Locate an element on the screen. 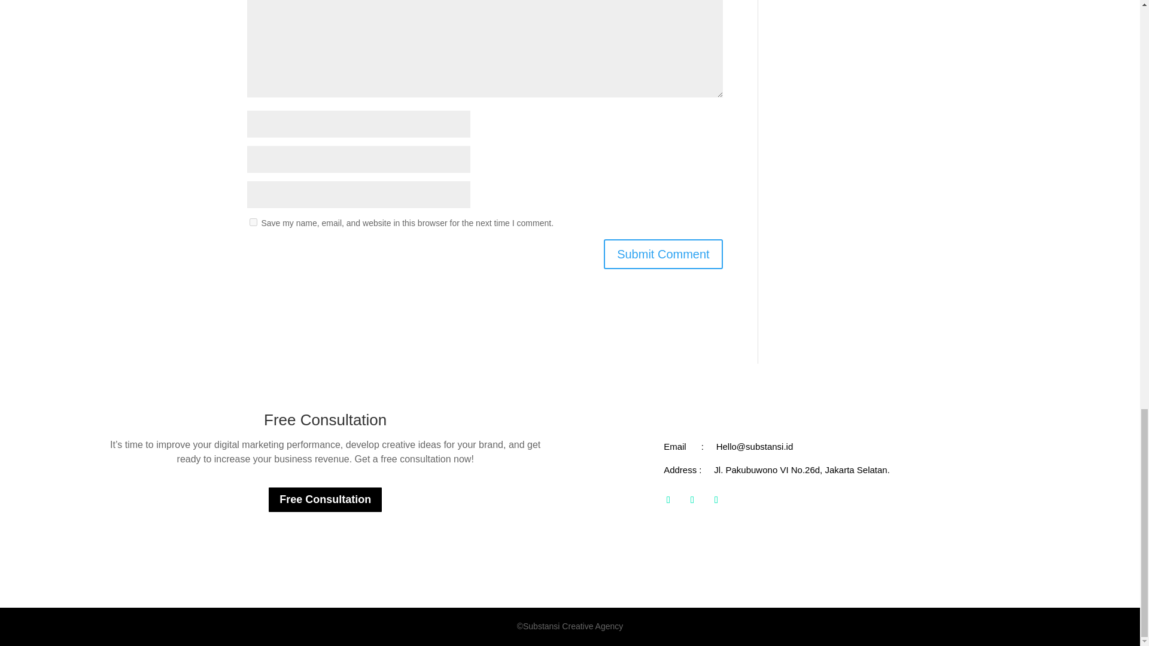 This screenshot has height=646, width=1149. Follow on Facebook is located at coordinates (668, 500).